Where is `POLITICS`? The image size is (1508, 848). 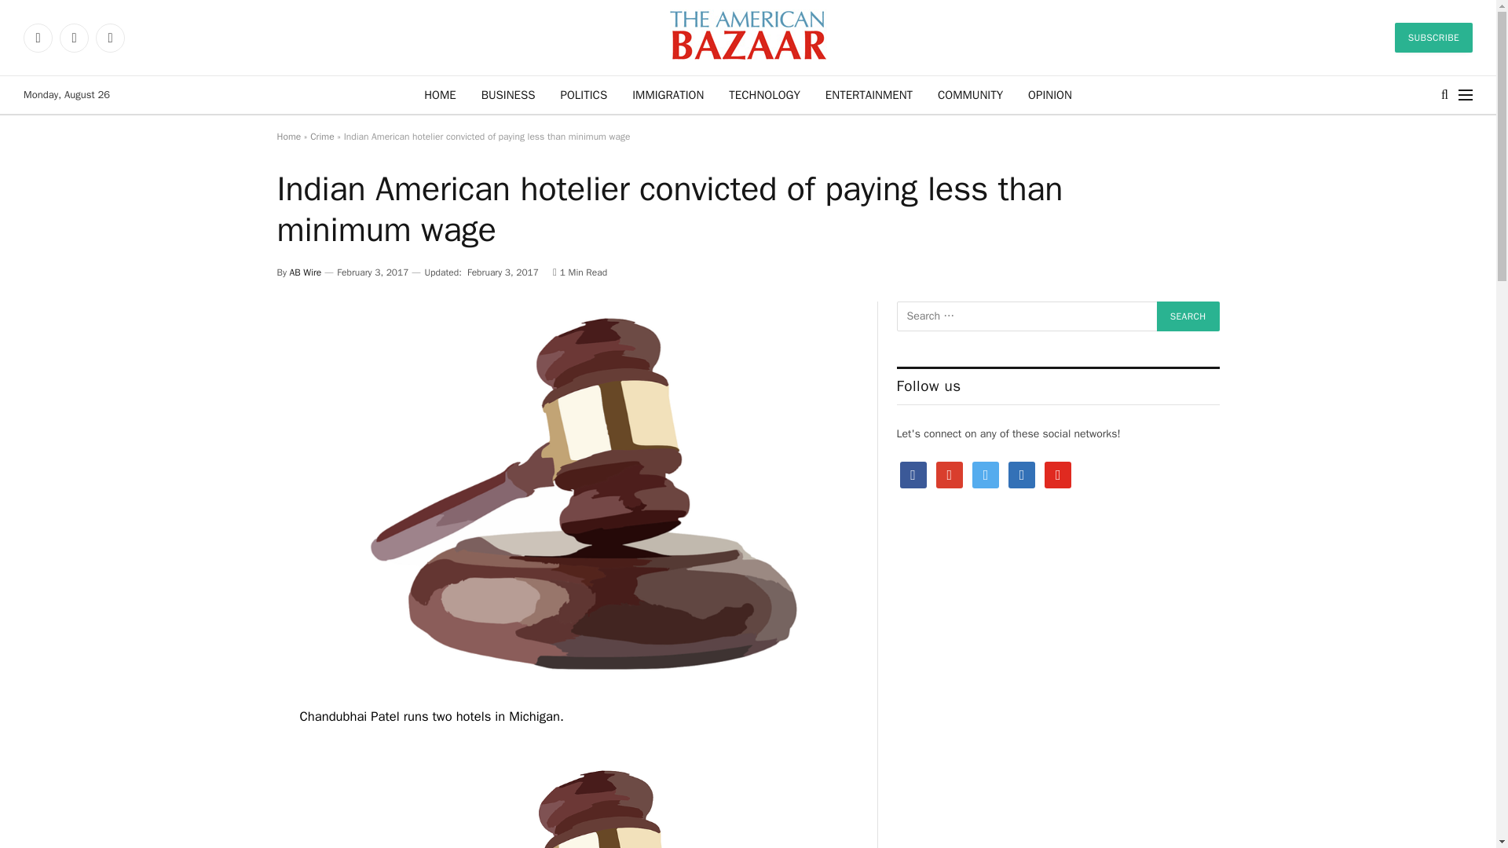 POLITICS is located at coordinates (584, 94).